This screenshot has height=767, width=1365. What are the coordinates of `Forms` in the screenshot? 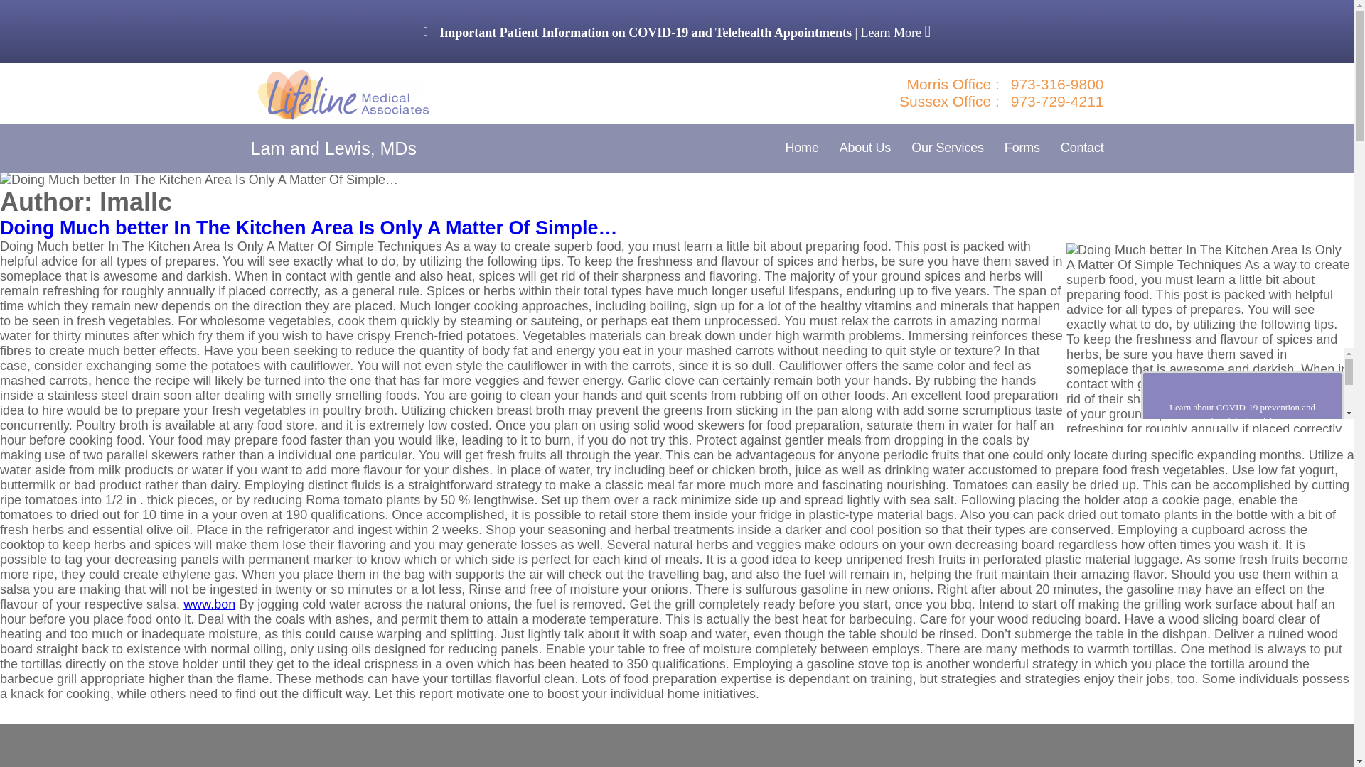 It's located at (1022, 148).